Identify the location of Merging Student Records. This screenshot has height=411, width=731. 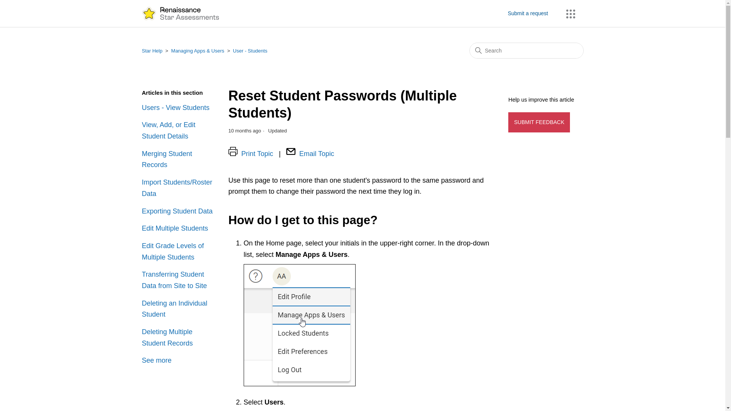
(179, 159).